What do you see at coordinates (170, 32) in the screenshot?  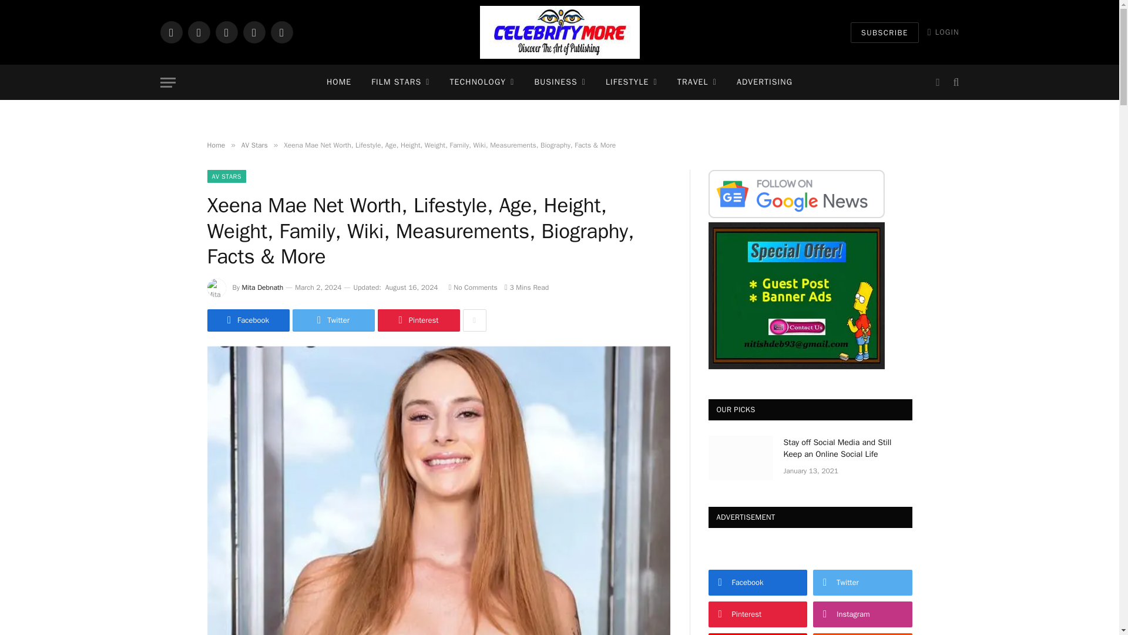 I see `Facebook` at bounding box center [170, 32].